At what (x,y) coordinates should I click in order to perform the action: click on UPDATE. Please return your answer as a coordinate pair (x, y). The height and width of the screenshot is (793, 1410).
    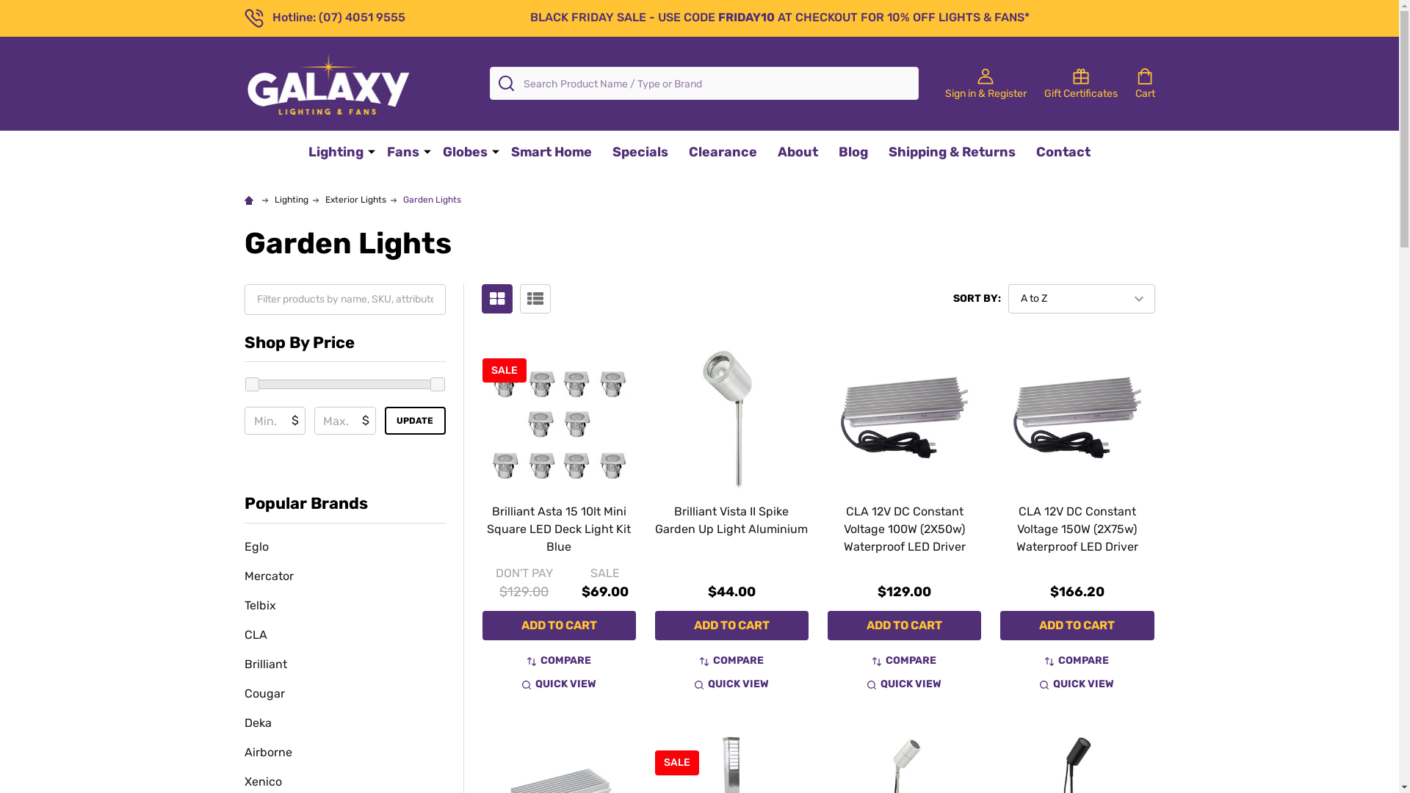
    Looking at the image, I should click on (415, 421).